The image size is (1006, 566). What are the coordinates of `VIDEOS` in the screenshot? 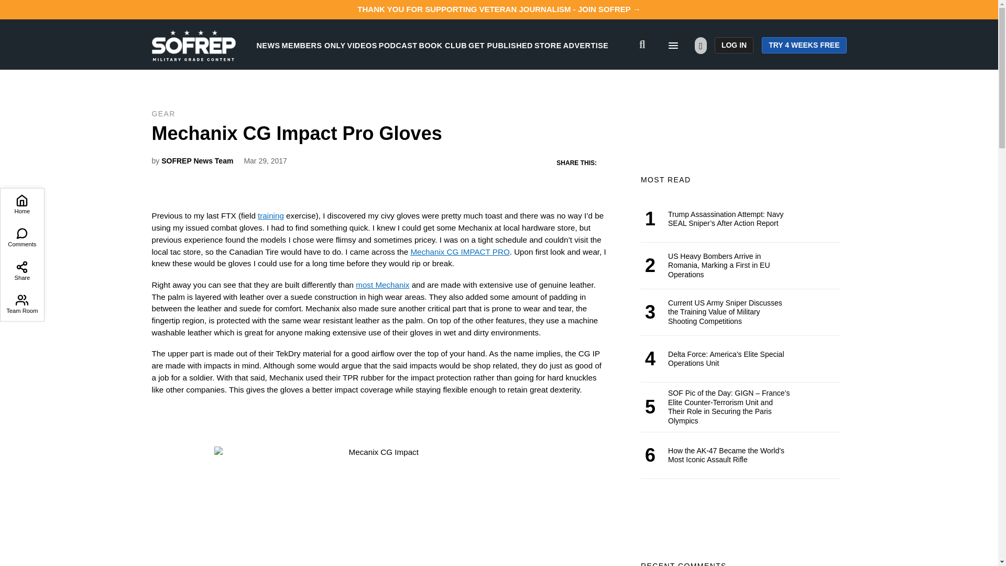 It's located at (362, 45).